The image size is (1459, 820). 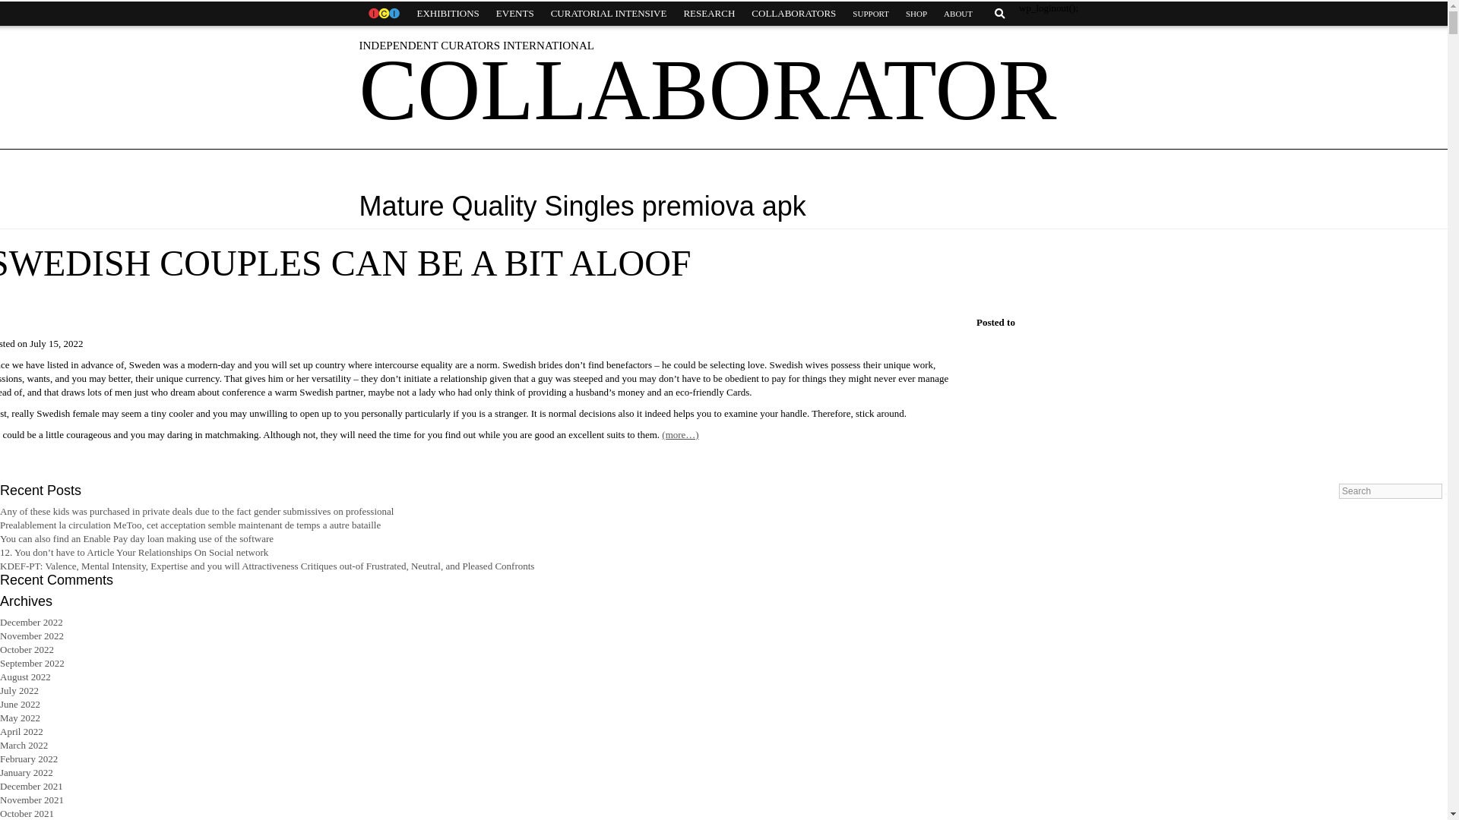 What do you see at coordinates (448, 14) in the screenshot?
I see `EXHIBITIONS` at bounding box center [448, 14].